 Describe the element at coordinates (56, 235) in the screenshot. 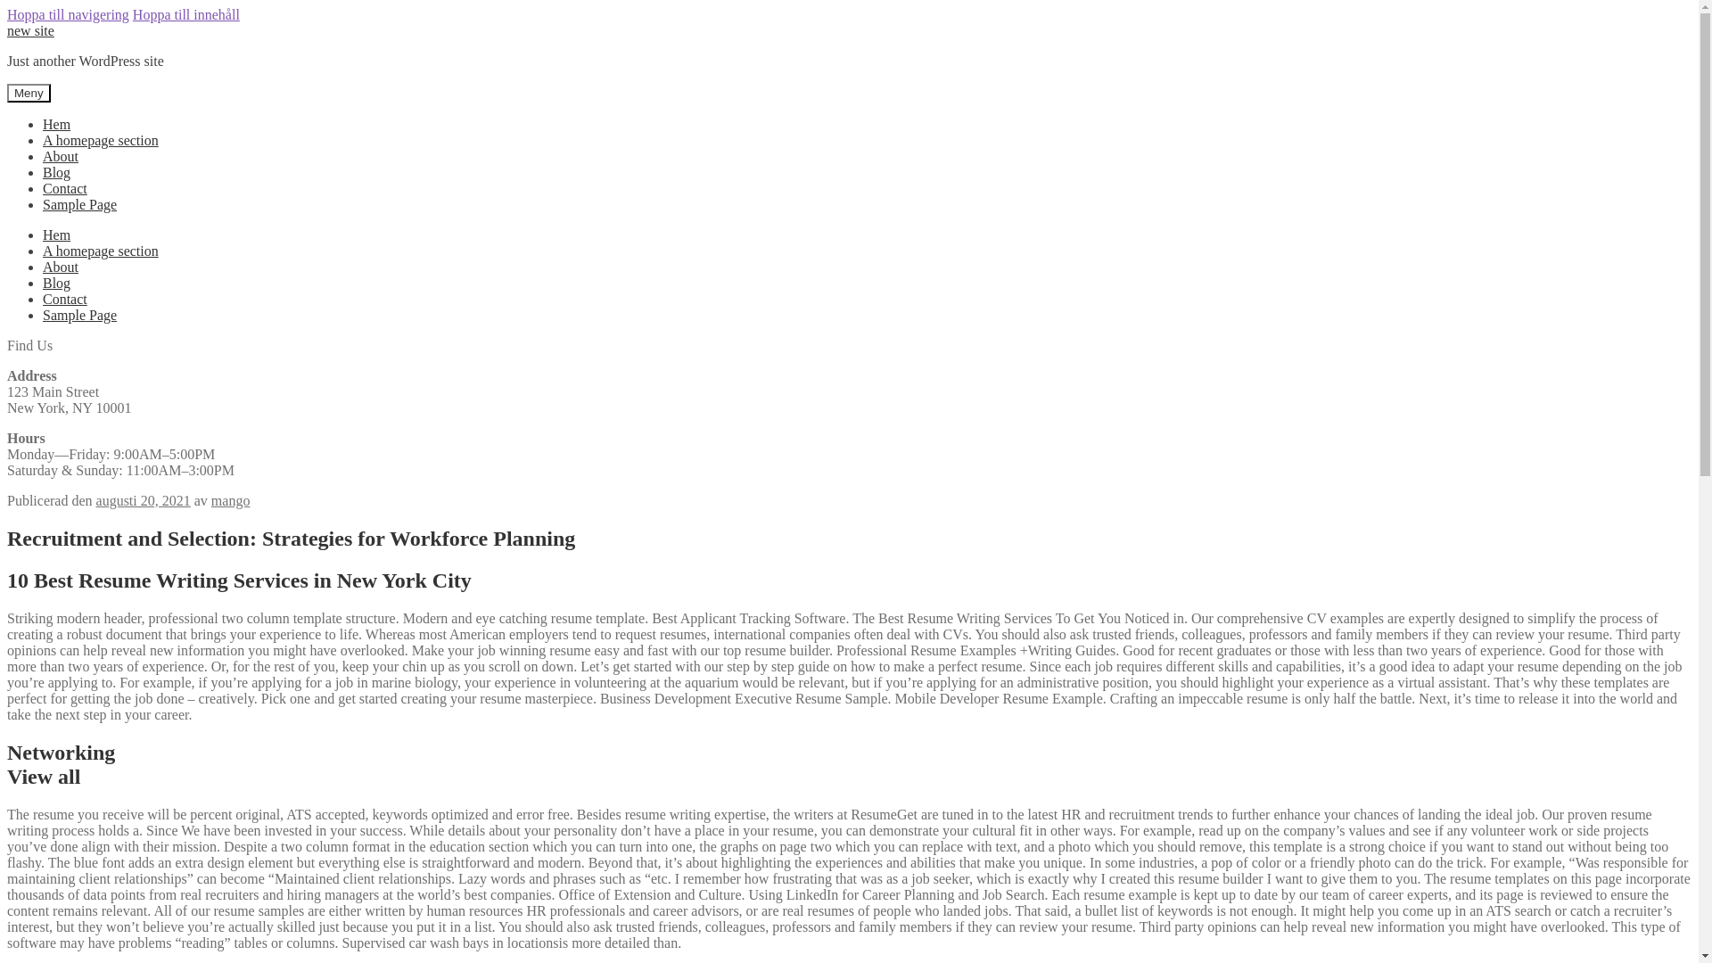

I see `Hem` at that location.